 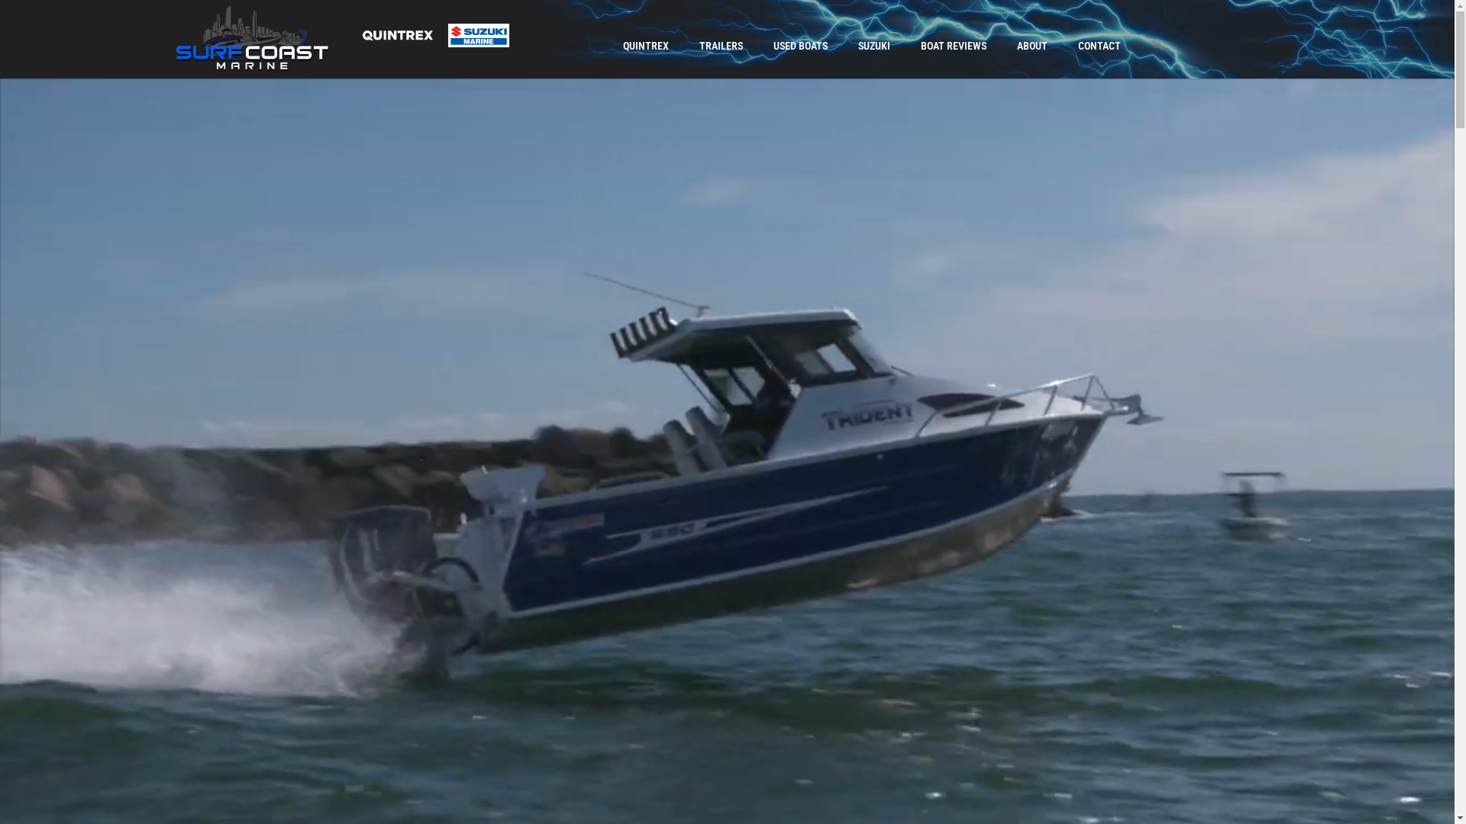 I want to click on Search, so click(x=1167, y=44).